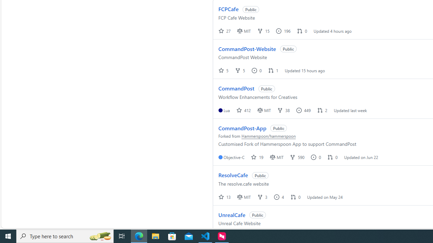 The height and width of the screenshot is (243, 433). Describe the element at coordinates (240, 70) in the screenshot. I see `fork 5 ` at that location.